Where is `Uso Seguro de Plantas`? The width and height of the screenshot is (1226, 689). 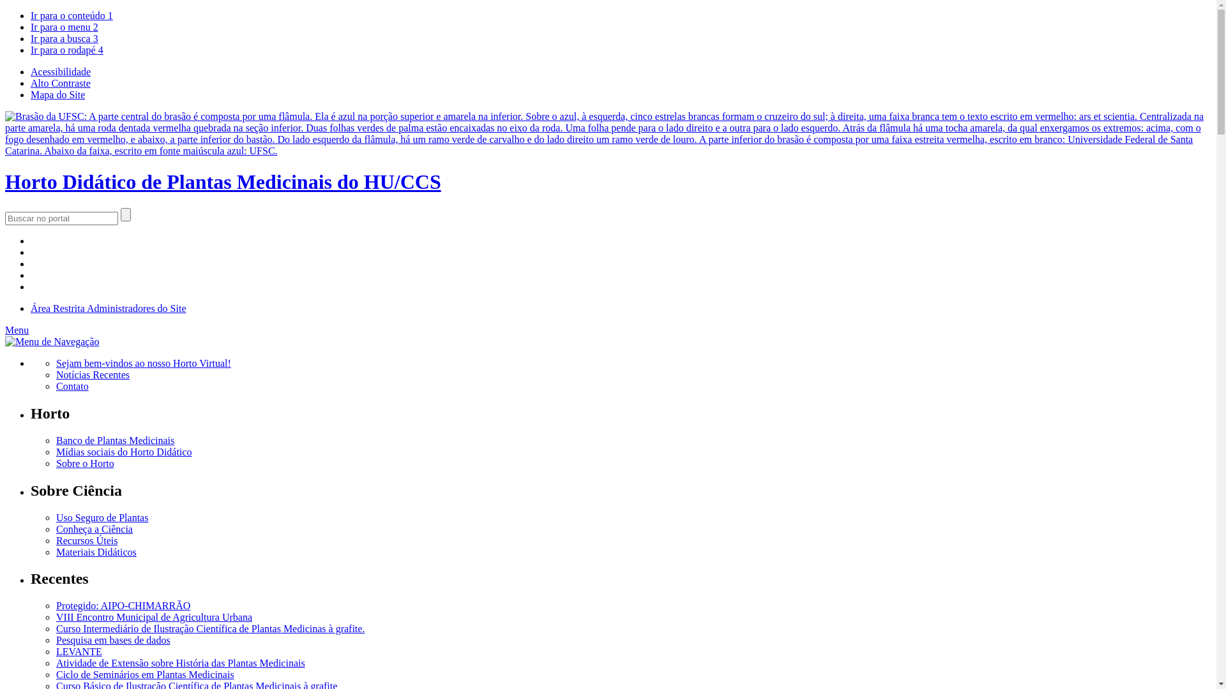 Uso Seguro de Plantas is located at coordinates (102, 517).